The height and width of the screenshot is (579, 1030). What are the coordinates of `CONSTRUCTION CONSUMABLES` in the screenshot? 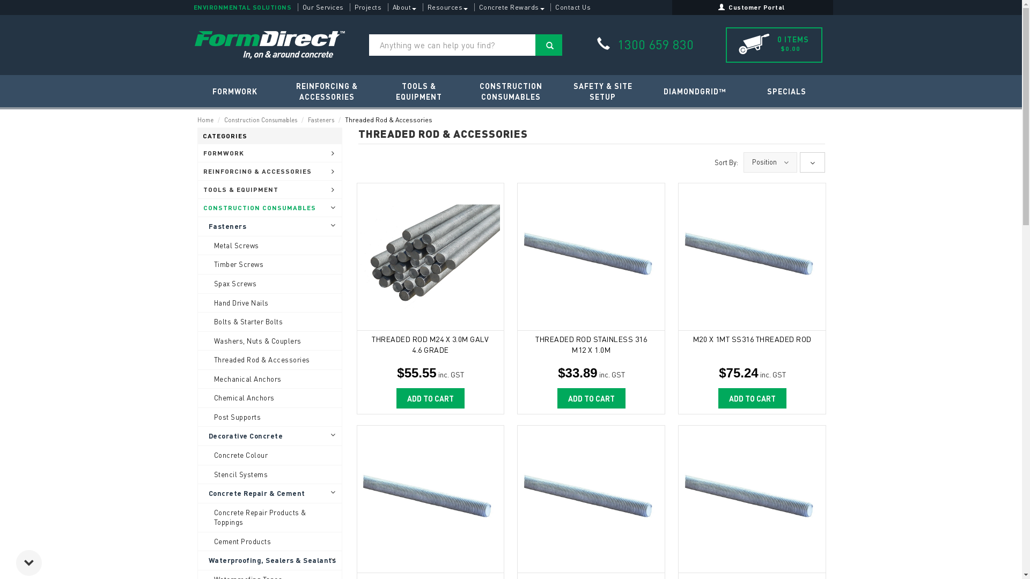 It's located at (270, 208).